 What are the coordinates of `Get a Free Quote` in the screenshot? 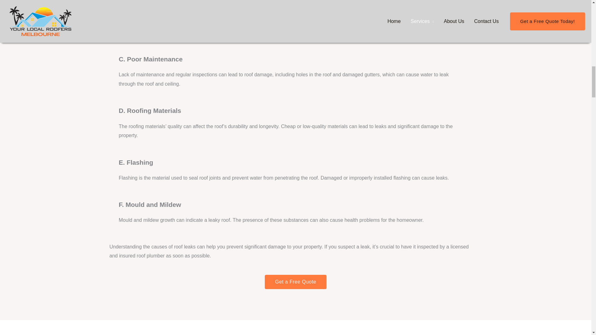 It's located at (296, 282).